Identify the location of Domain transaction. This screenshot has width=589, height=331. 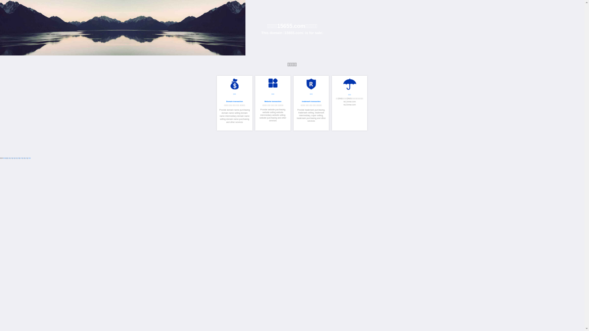
(563, 244).